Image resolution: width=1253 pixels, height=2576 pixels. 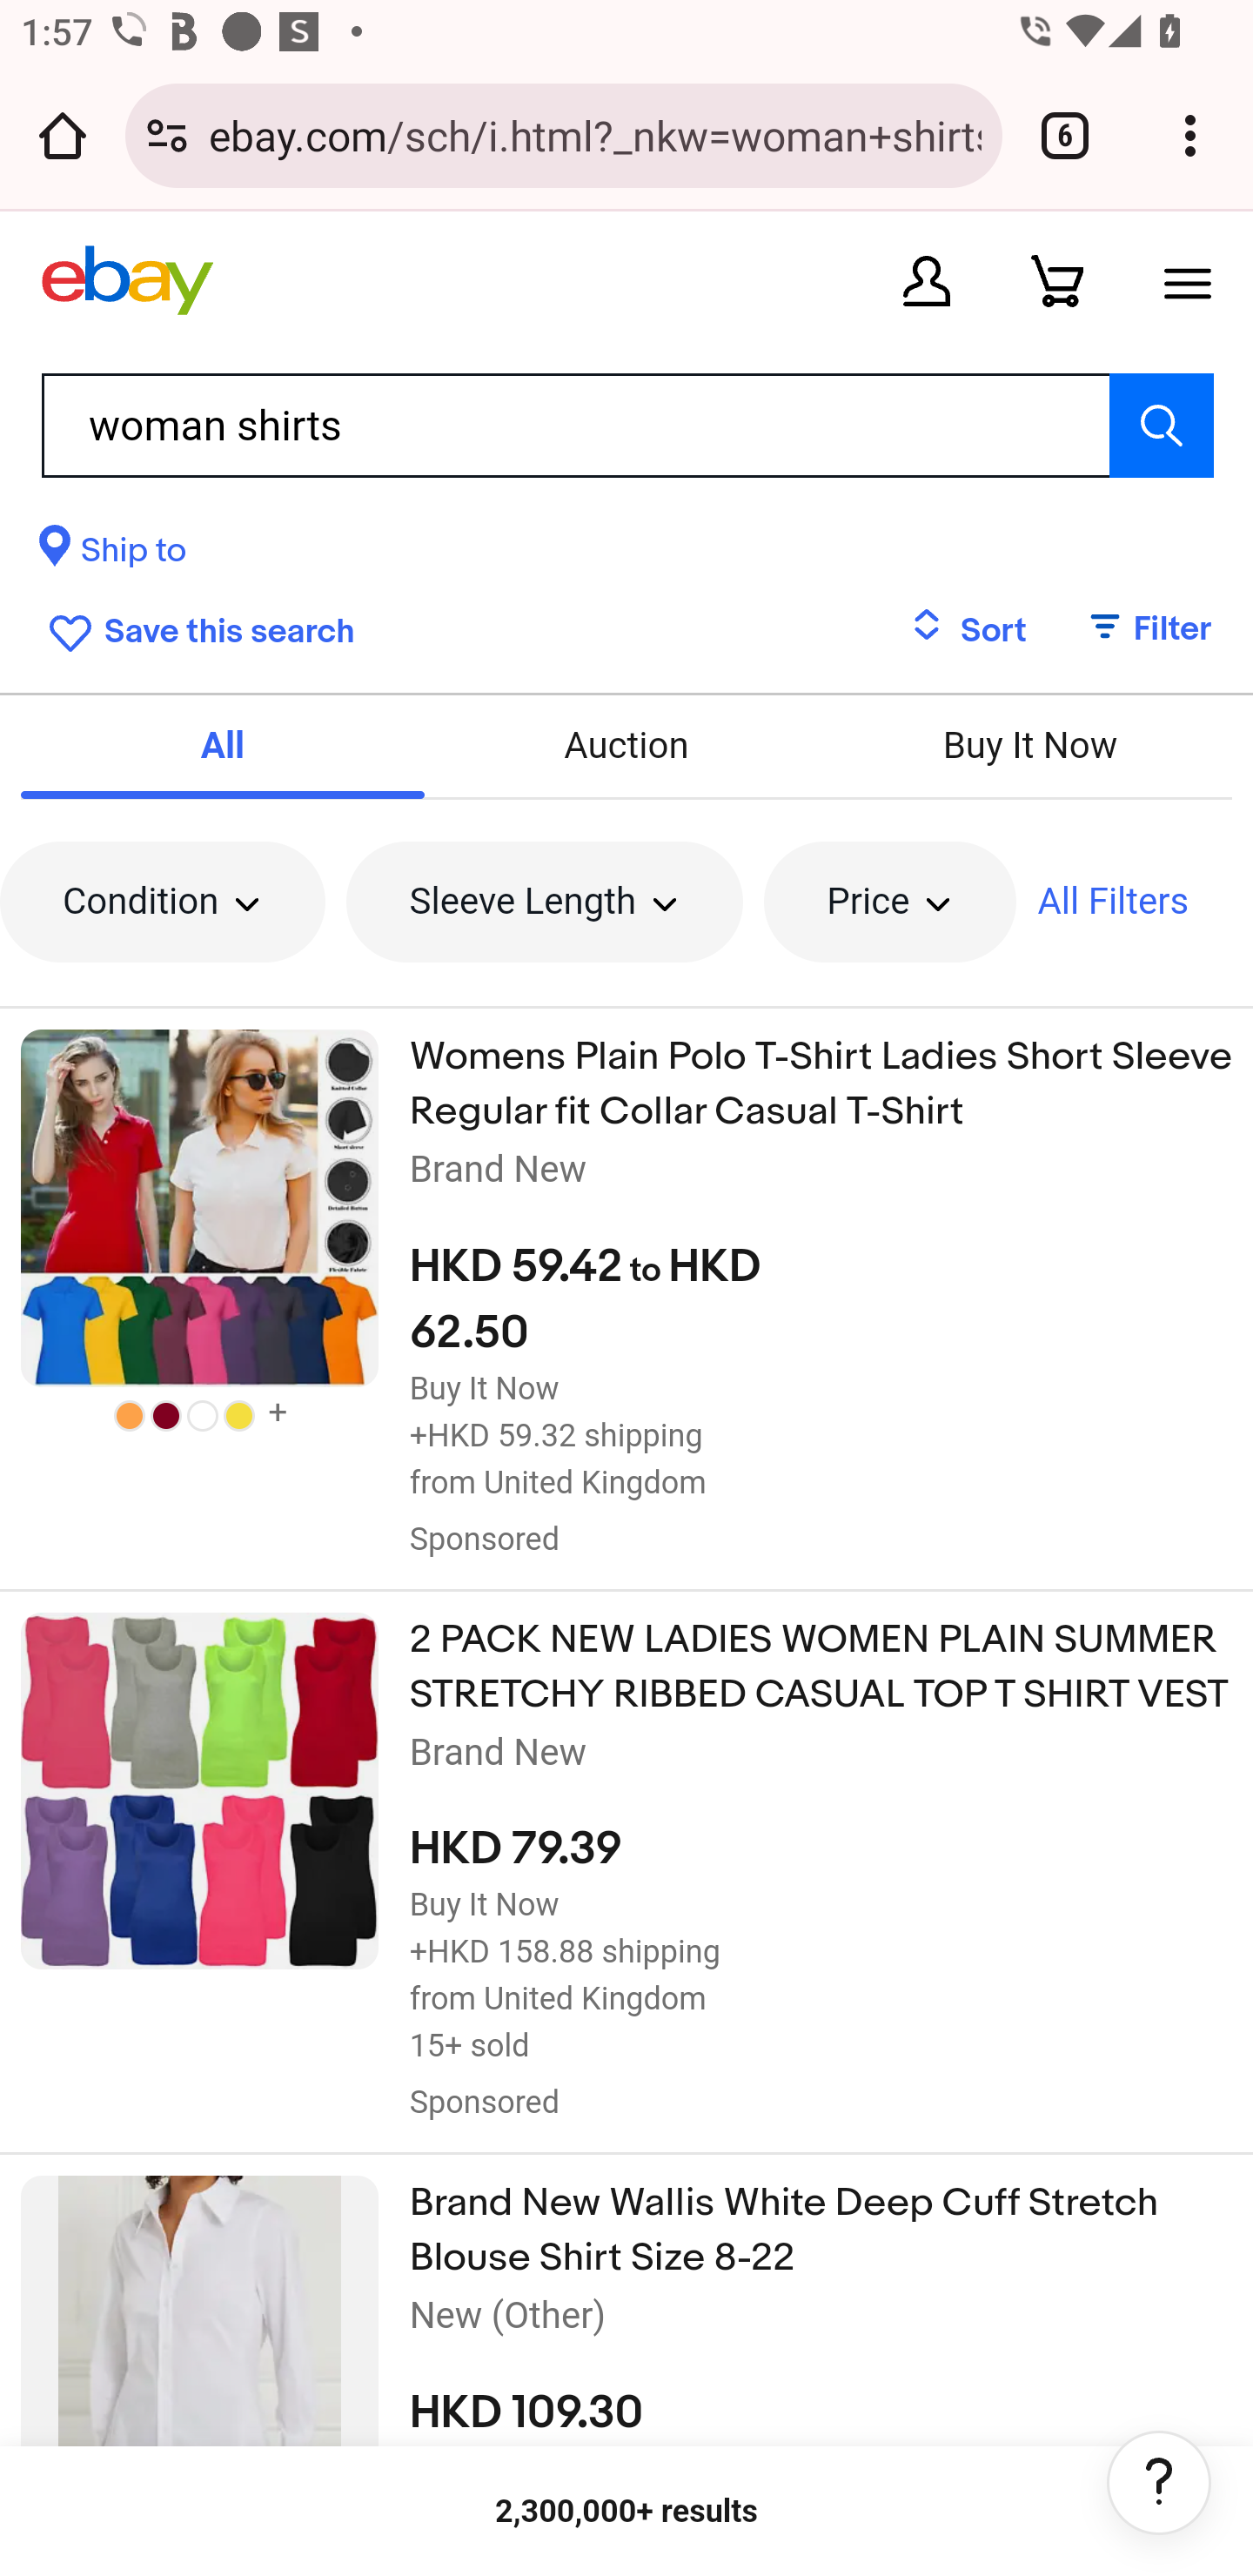 What do you see at coordinates (127, 280) in the screenshot?
I see `eBay Home` at bounding box center [127, 280].